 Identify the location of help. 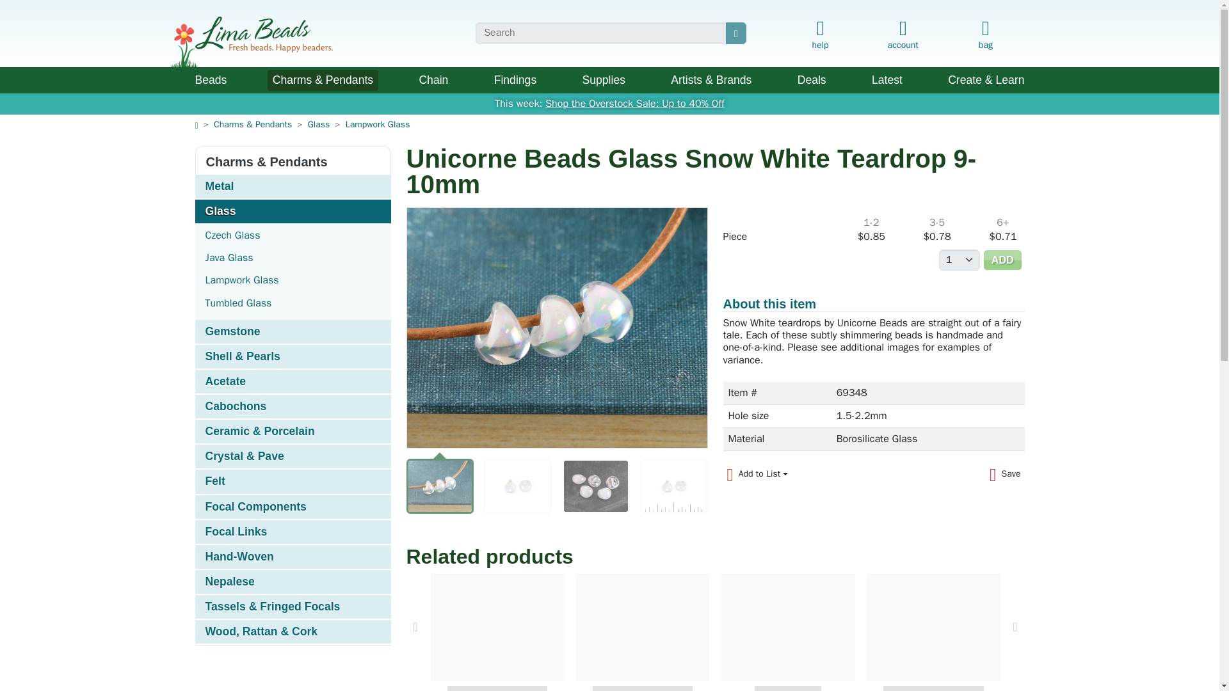
(820, 36).